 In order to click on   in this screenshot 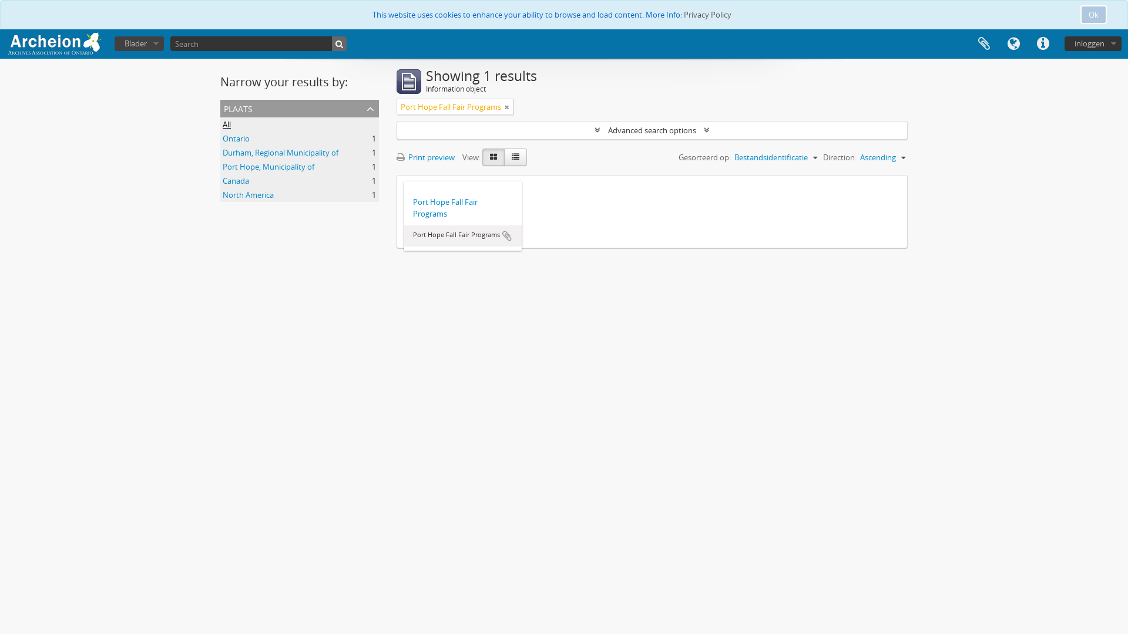, I will do `click(516, 157)`.